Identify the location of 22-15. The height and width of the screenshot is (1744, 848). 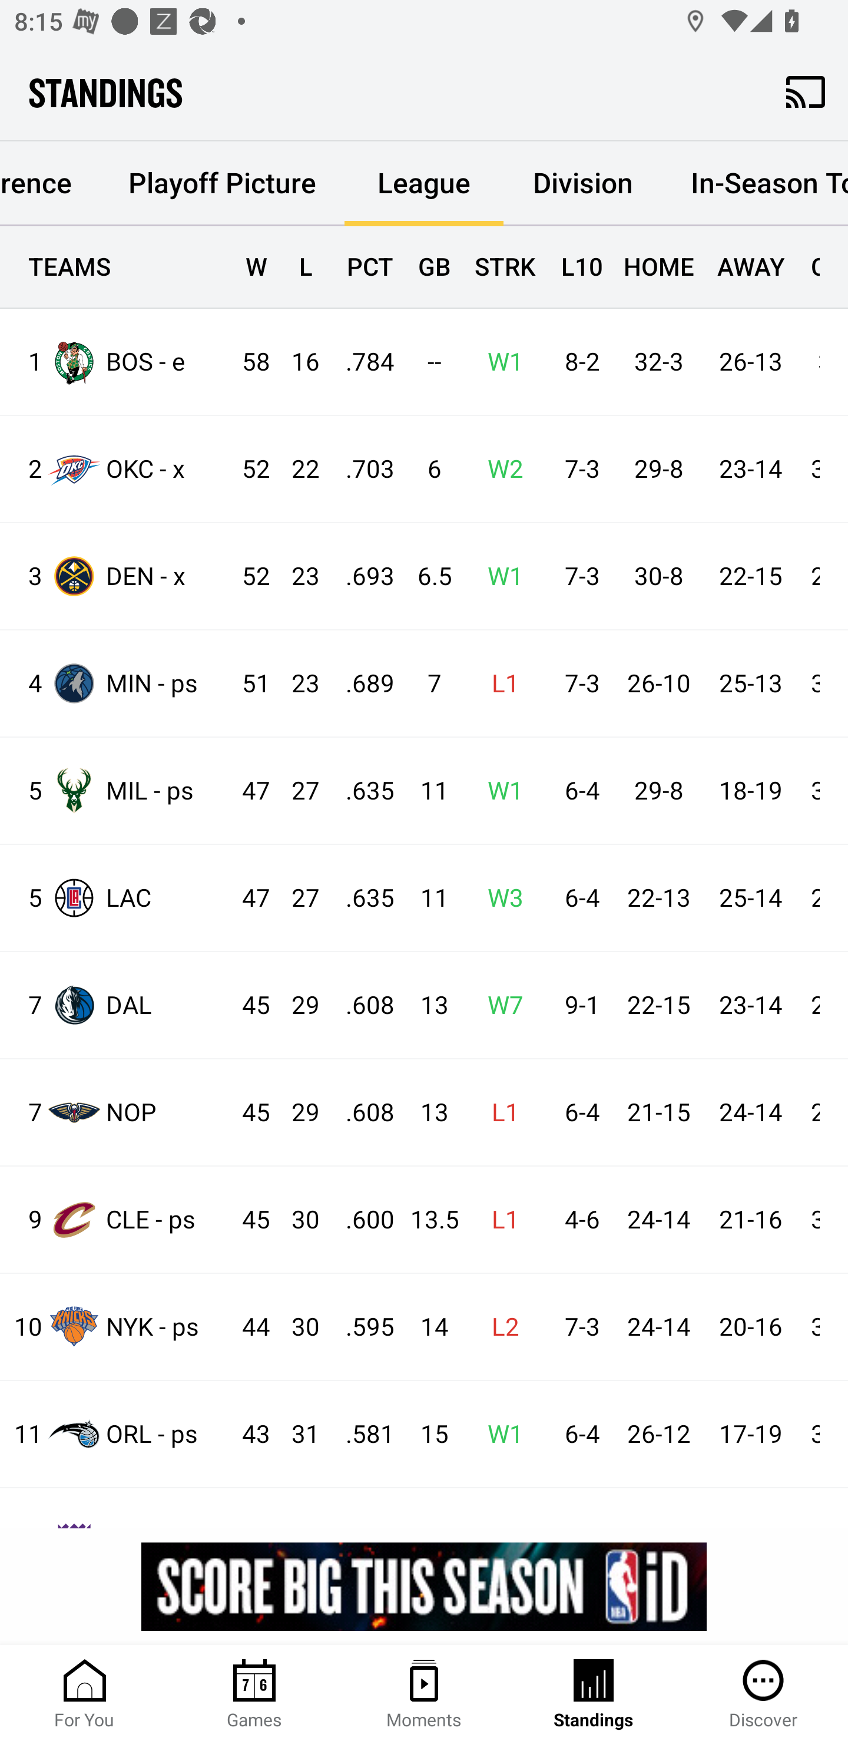
(658, 1005).